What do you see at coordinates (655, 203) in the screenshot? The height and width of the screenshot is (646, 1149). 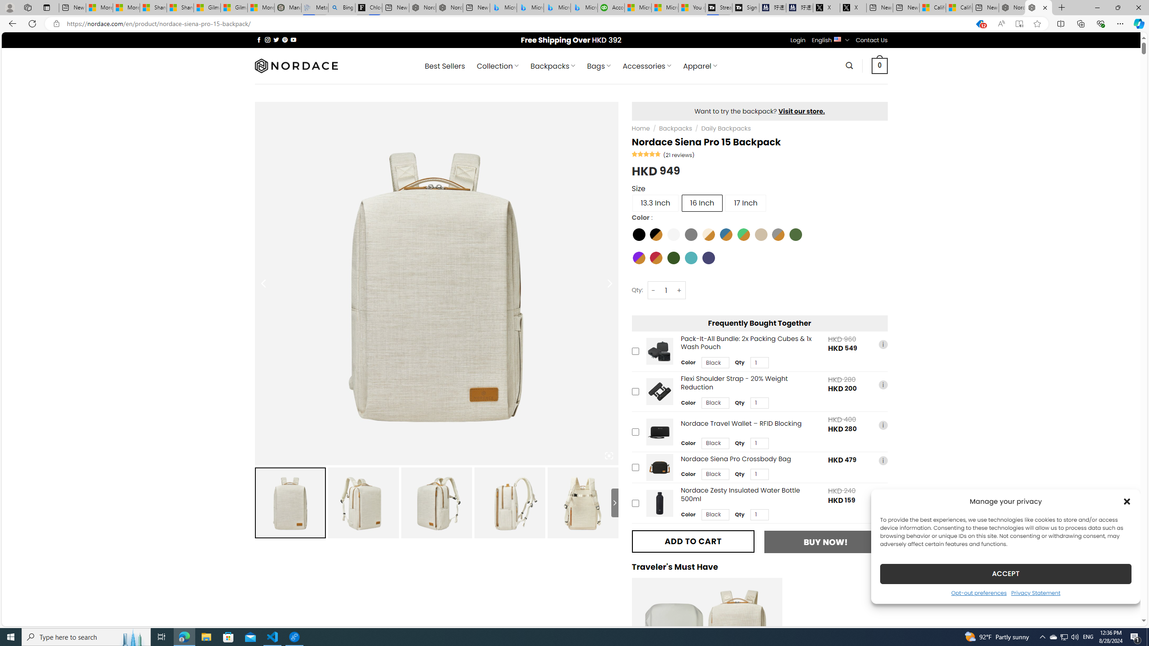 I see `13.3 Inch` at bounding box center [655, 203].